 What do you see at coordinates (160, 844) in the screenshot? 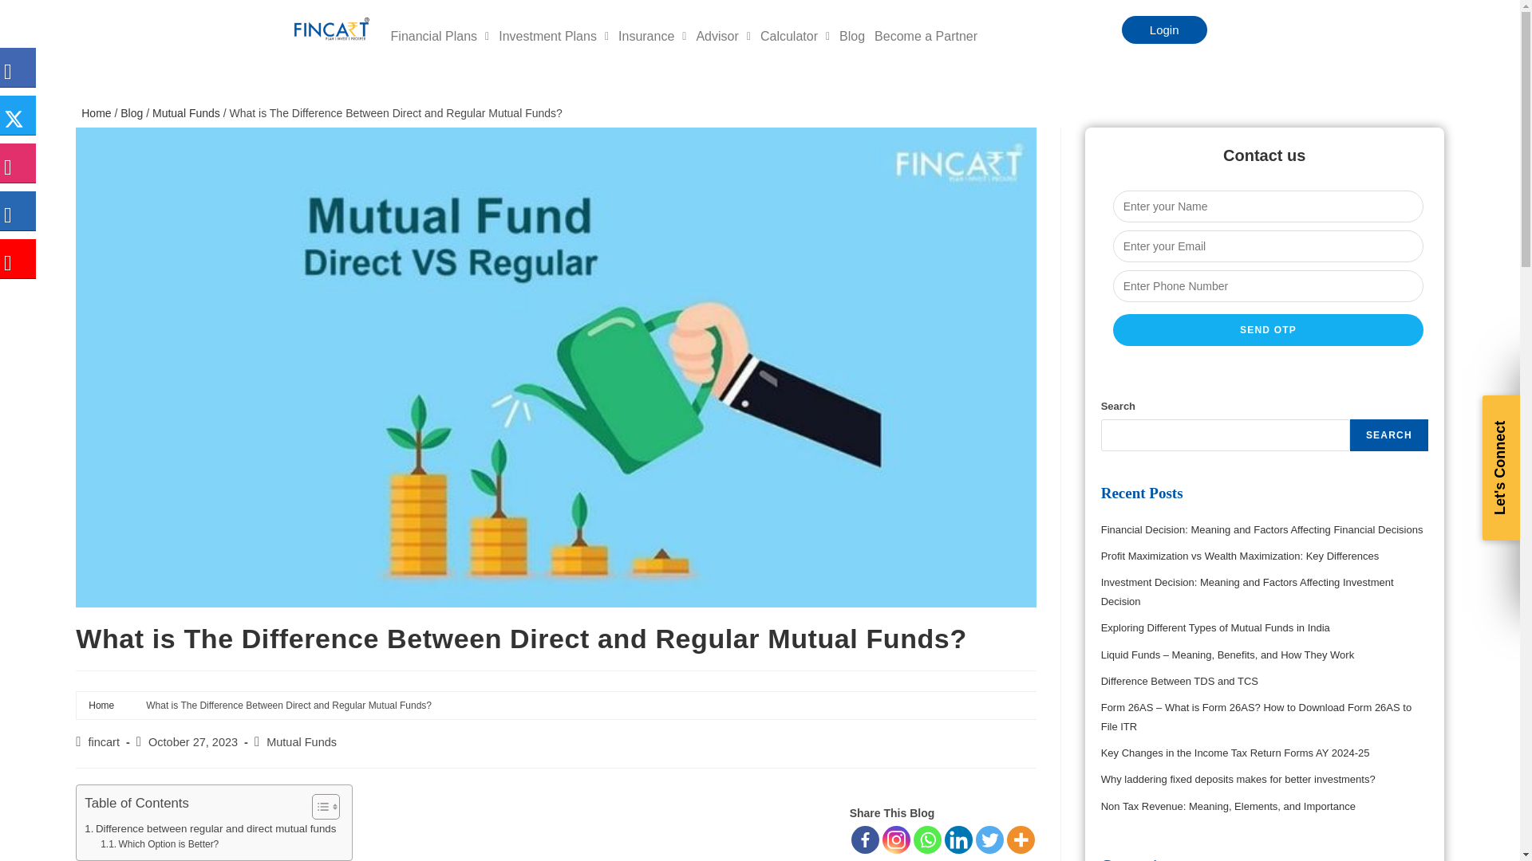
I see `Which Option is Better?` at bounding box center [160, 844].